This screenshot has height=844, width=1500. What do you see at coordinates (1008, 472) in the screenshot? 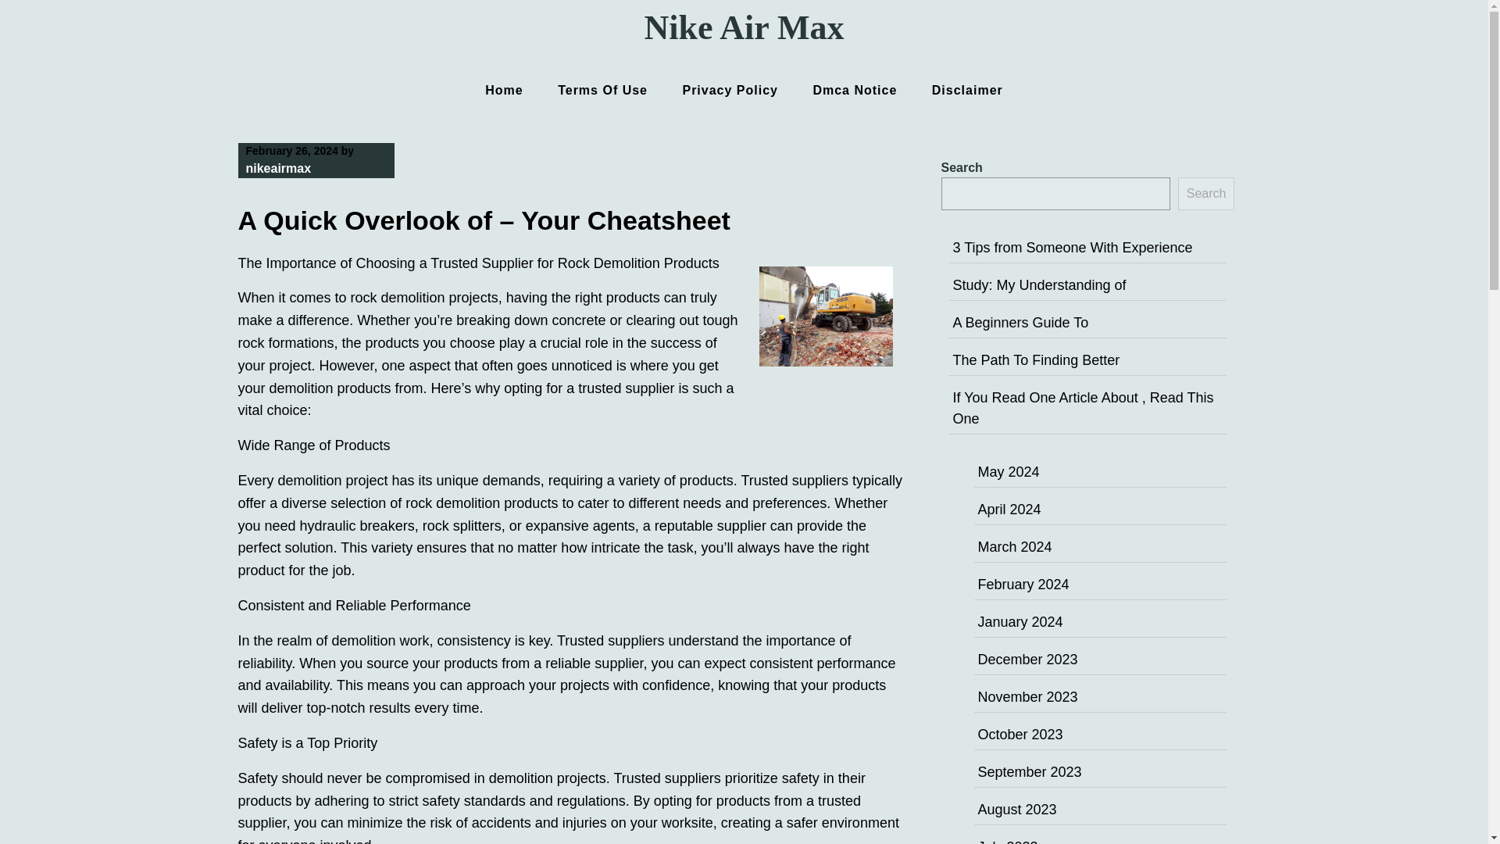
I see `May 2024` at bounding box center [1008, 472].